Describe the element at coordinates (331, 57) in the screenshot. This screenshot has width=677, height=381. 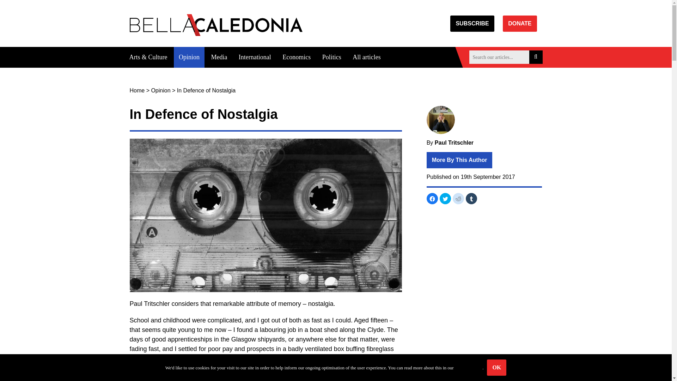
I see `Politics` at that location.